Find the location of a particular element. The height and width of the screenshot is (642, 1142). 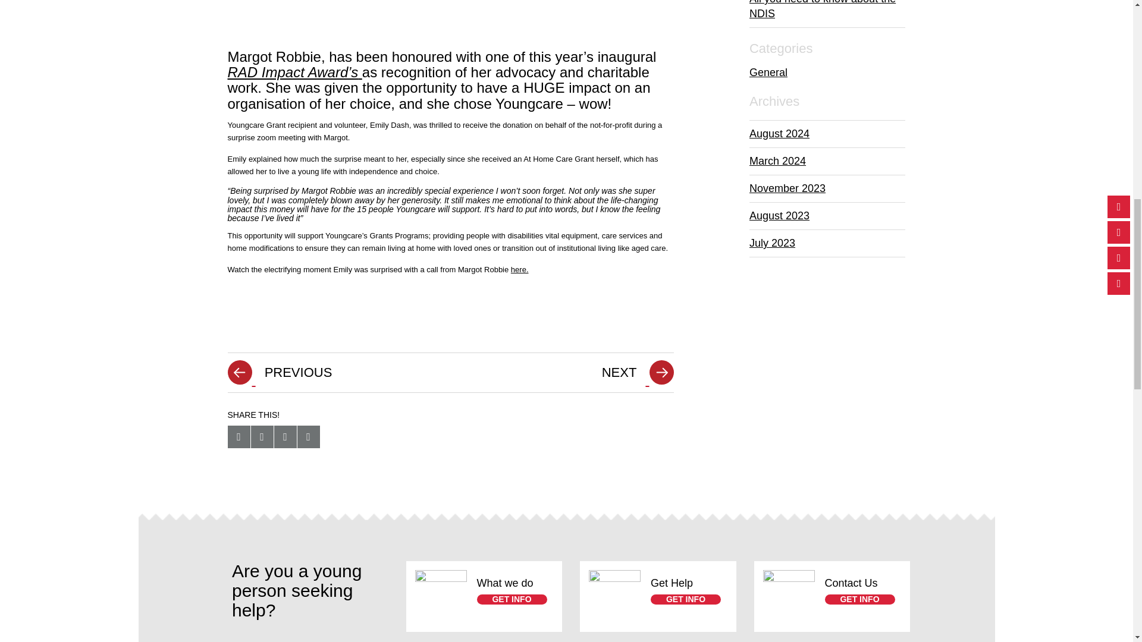

Email to is located at coordinates (308, 436).